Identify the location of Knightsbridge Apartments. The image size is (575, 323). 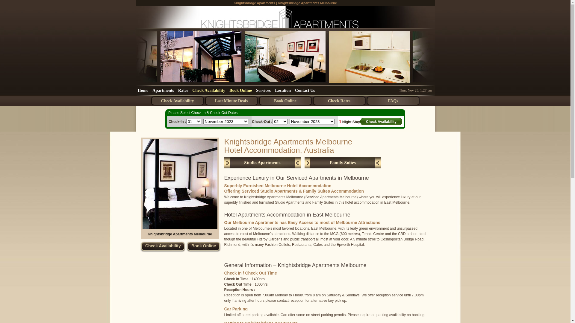
(254, 3).